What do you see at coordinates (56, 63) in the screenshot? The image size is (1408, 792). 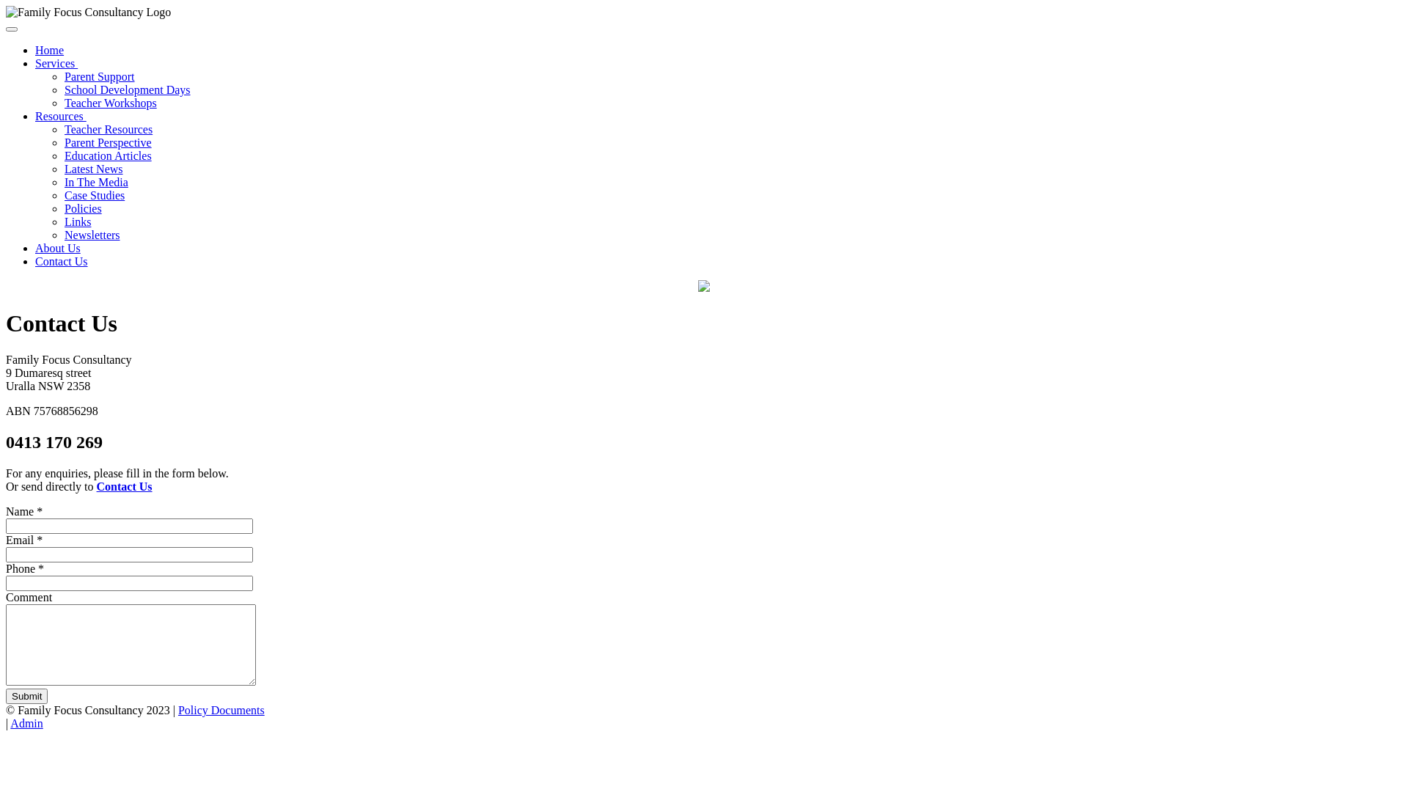 I see `Services ` at bounding box center [56, 63].